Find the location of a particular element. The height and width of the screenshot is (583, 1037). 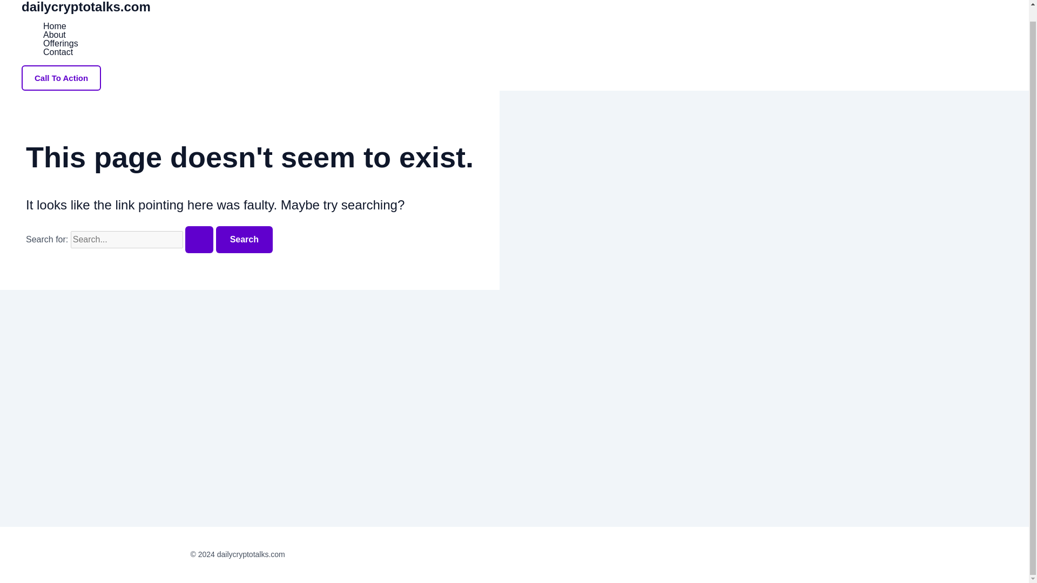

Search is located at coordinates (244, 240).